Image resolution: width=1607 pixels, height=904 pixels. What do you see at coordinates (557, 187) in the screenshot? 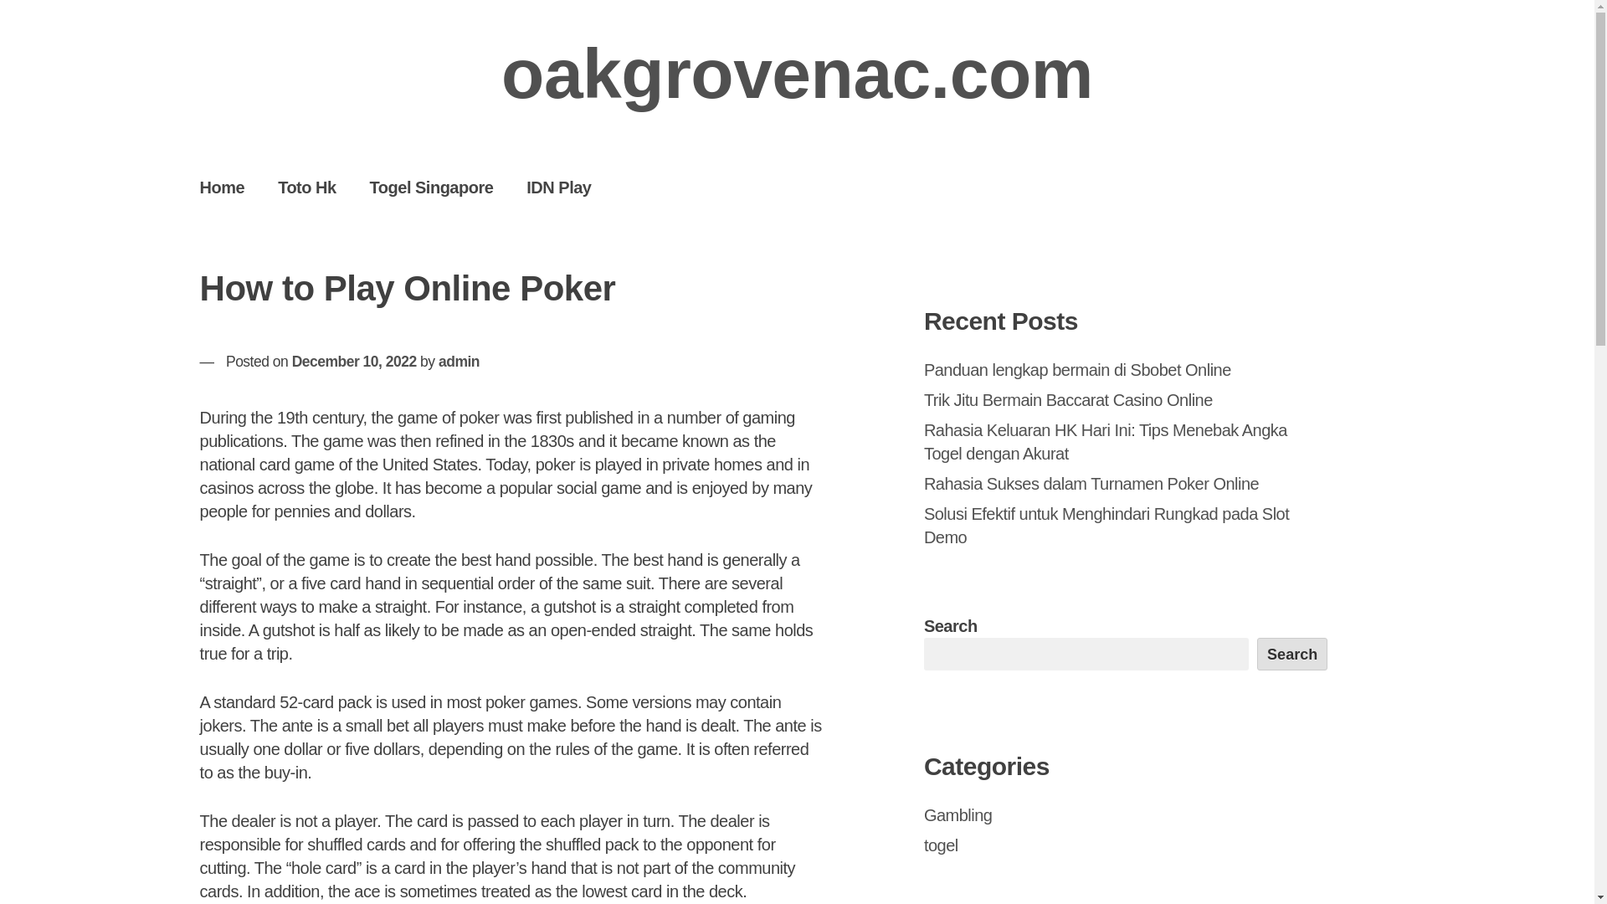
I see `IDN Play` at bounding box center [557, 187].